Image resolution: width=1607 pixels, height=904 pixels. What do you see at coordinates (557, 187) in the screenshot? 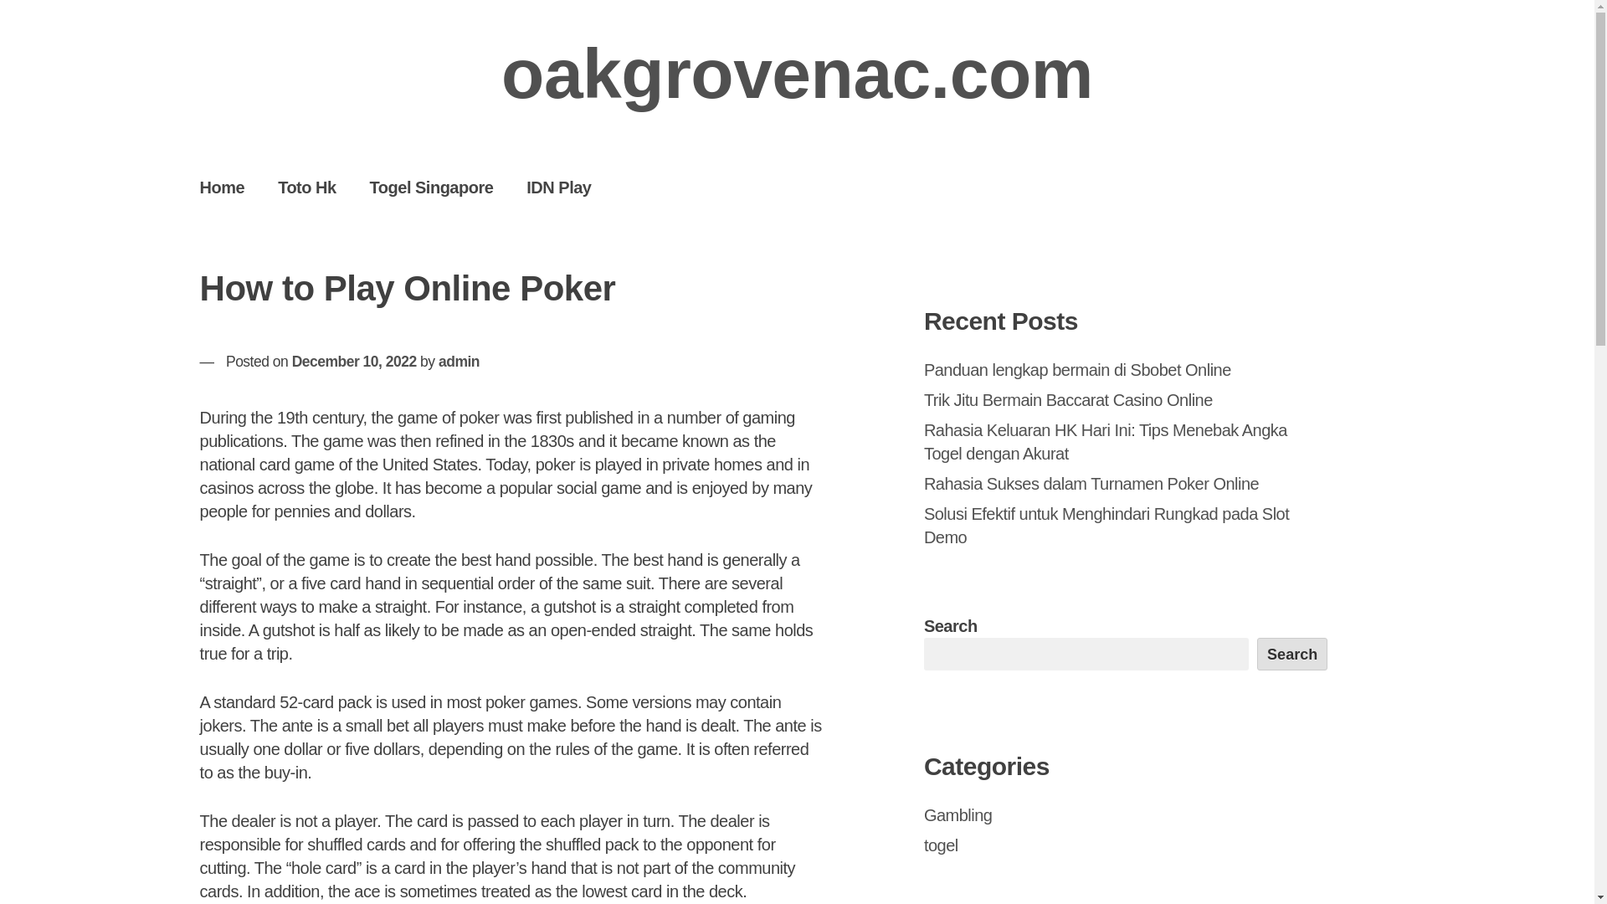
I see `IDN Play` at bounding box center [557, 187].